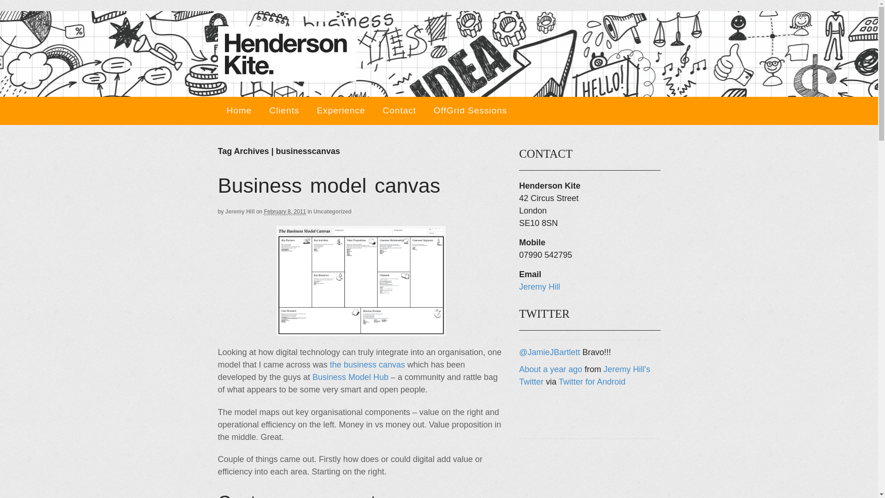 The image size is (885, 498). What do you see at coordinates (592, 382) in the screenshot?
I see `Twitter for Android` at bounding box center [592, 382].